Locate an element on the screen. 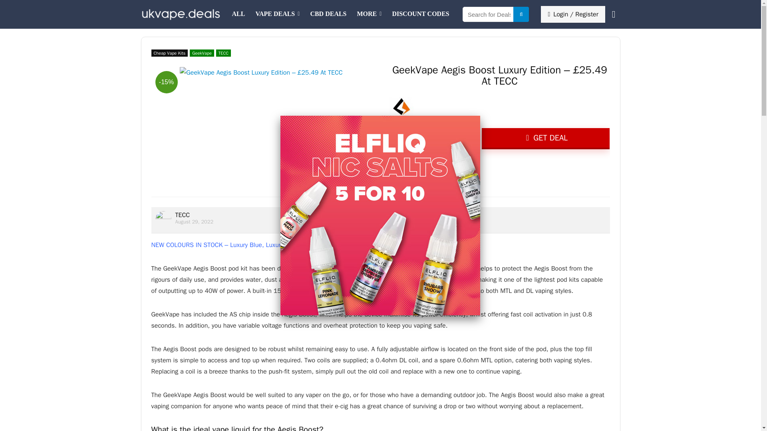 Image resolution: width=767 pixels, height=431 pixels. View all posts in Cheap Vape Kits is located at coordinates (169, 53).